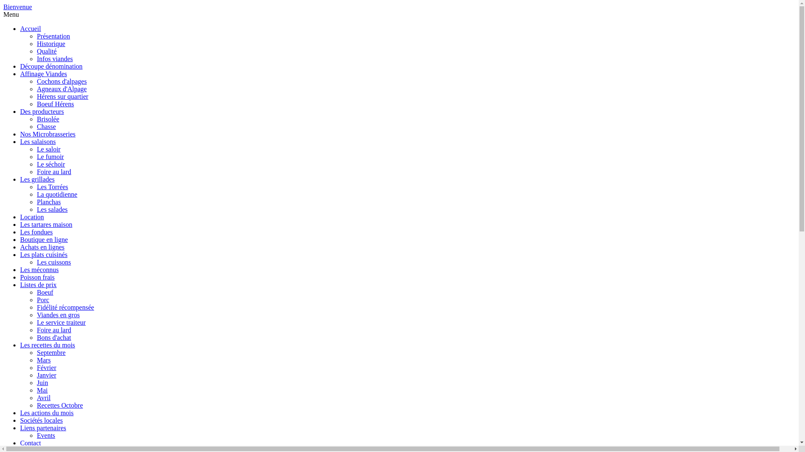  Describe the element at coordinates (55, 59) in the screenshot. I see `Infos viandes` at that location.